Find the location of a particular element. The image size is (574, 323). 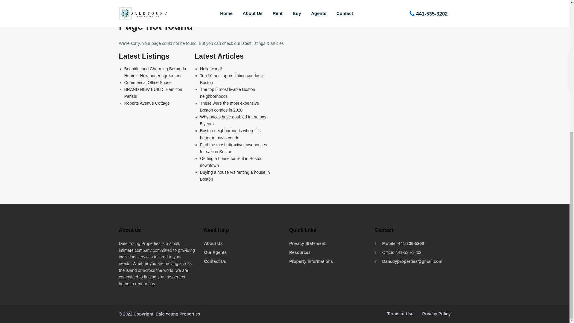

Why prices have doubled in the past 5 years is located at coordinates (233, 120).